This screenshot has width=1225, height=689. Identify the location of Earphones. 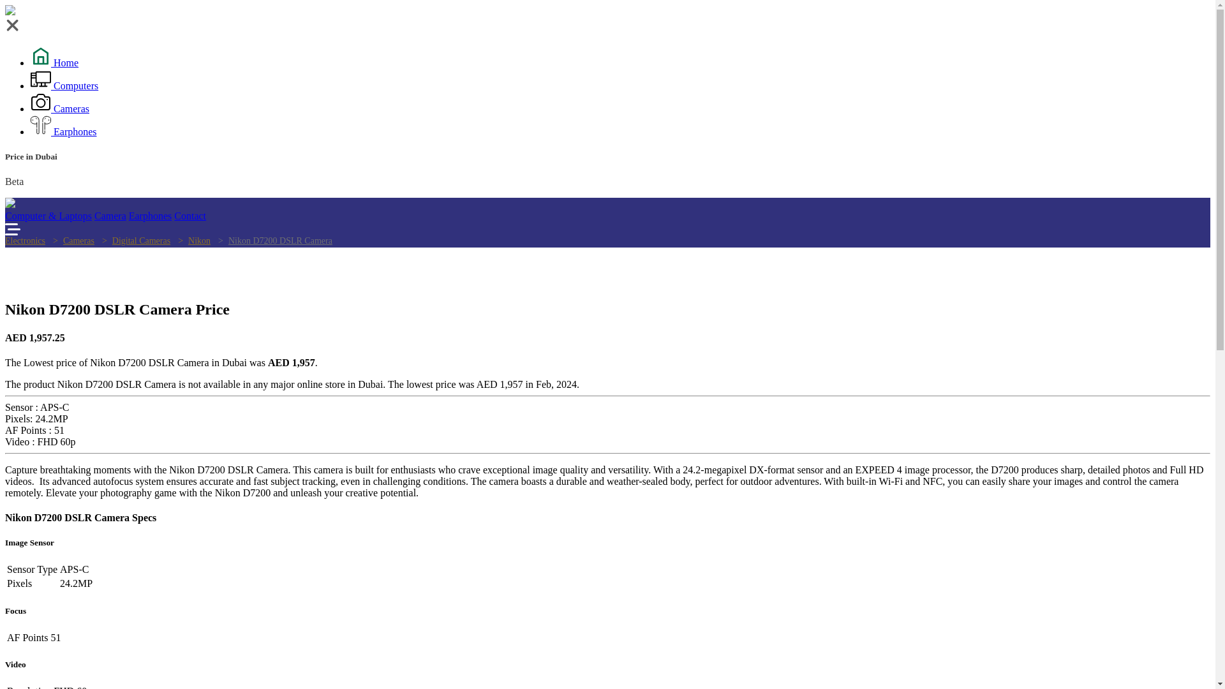
(151, 216).